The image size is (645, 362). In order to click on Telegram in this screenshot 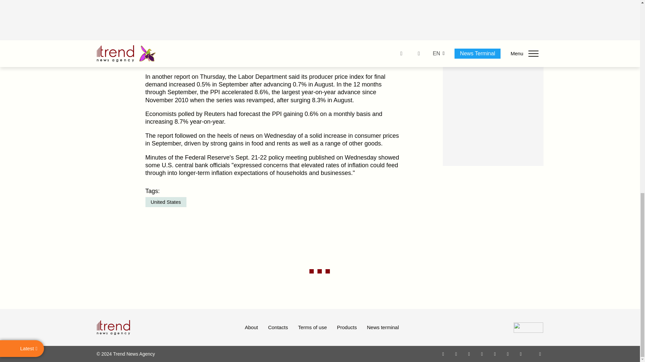, I will do `click(495, 354)`.